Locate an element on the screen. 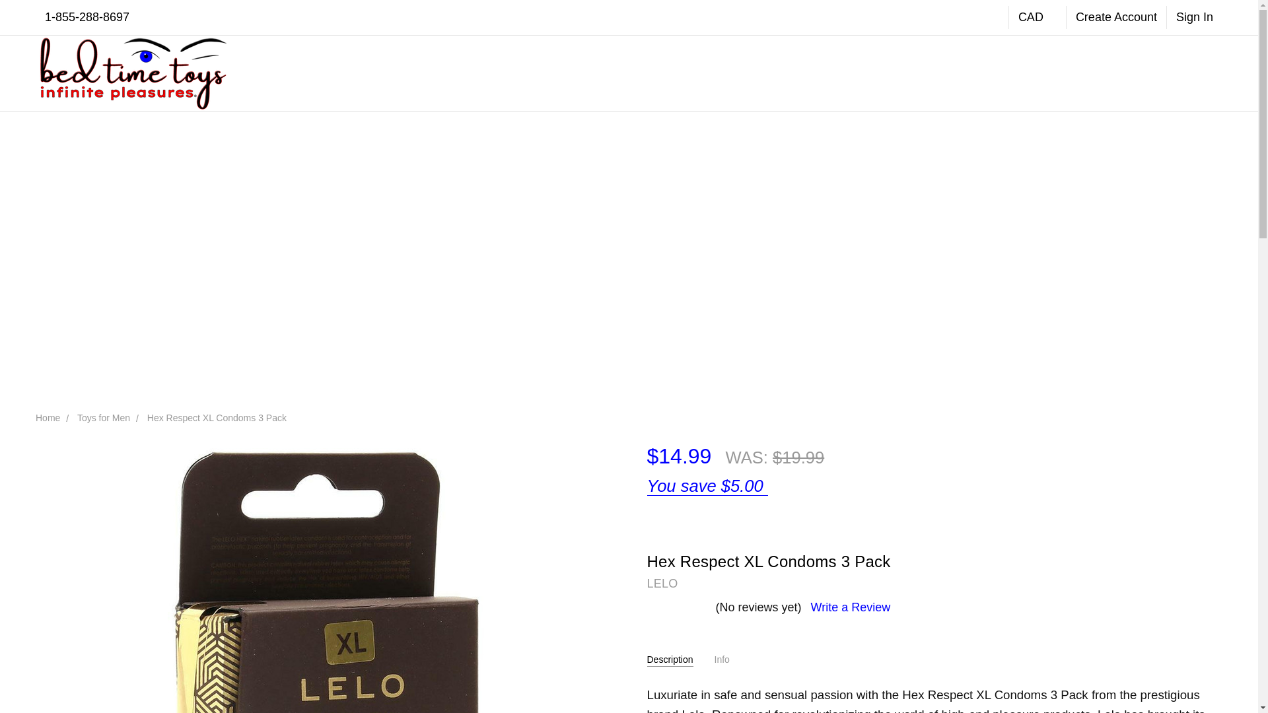 Image resolution: width=1268 pixels, height=713 pixels. Create Account is located at coordinates (1116, 17).